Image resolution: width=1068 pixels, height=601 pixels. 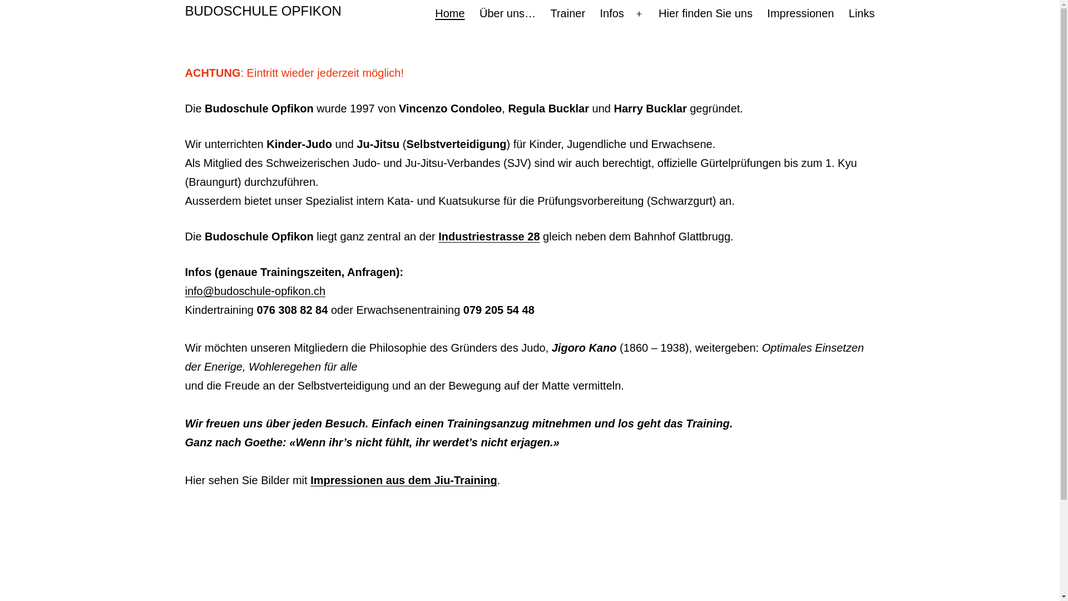 I want to click on Infos, so click(x=612, y=14).